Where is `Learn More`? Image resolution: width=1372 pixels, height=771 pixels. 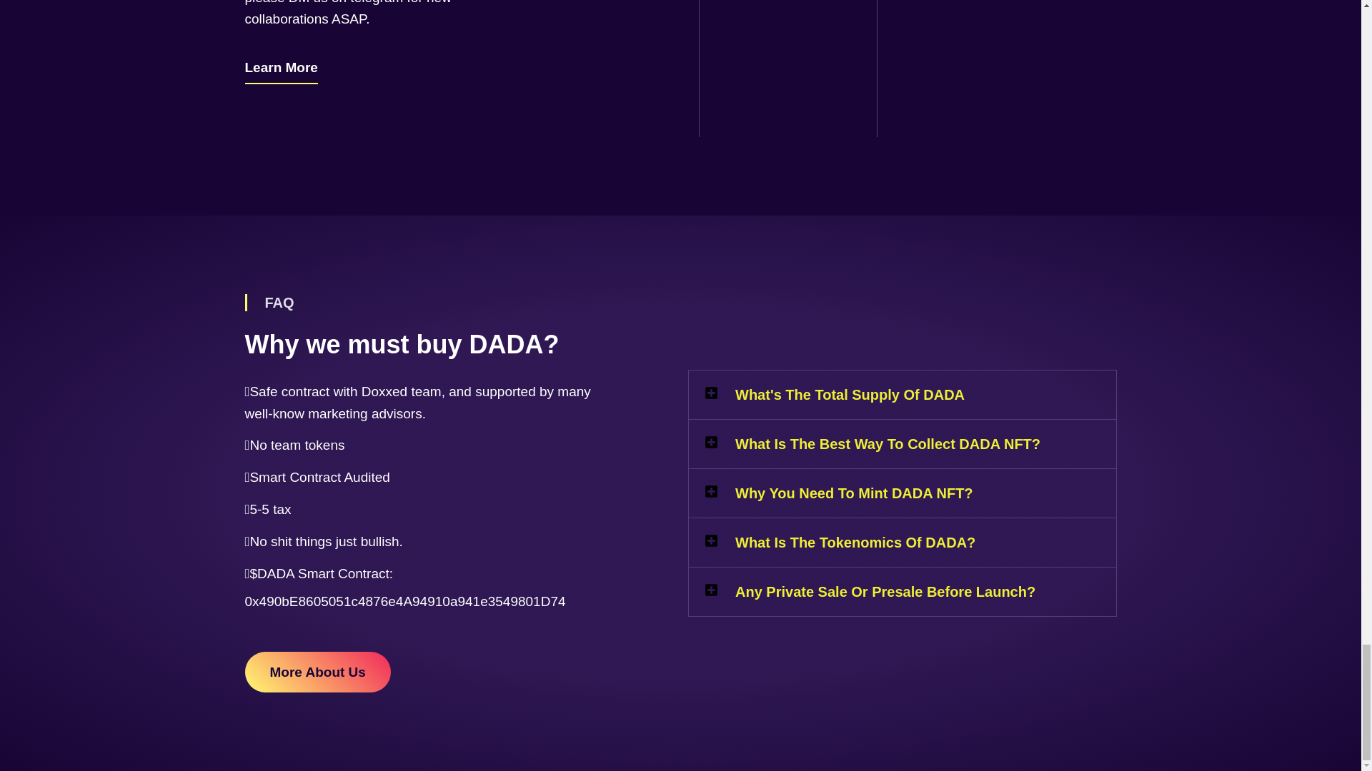
Learn More is located at coordinates (280, 69).